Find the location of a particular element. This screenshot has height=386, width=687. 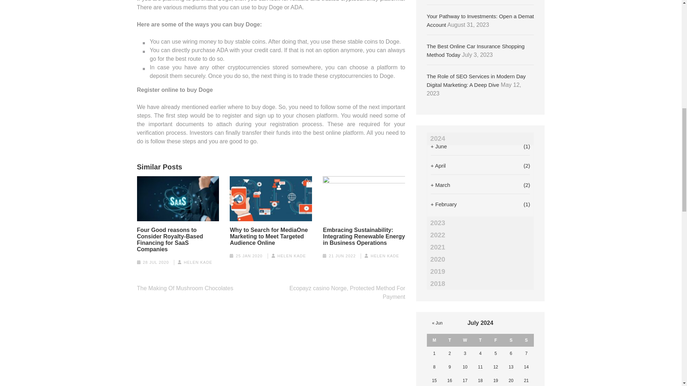

Monday is located at coordinates (434, 340).